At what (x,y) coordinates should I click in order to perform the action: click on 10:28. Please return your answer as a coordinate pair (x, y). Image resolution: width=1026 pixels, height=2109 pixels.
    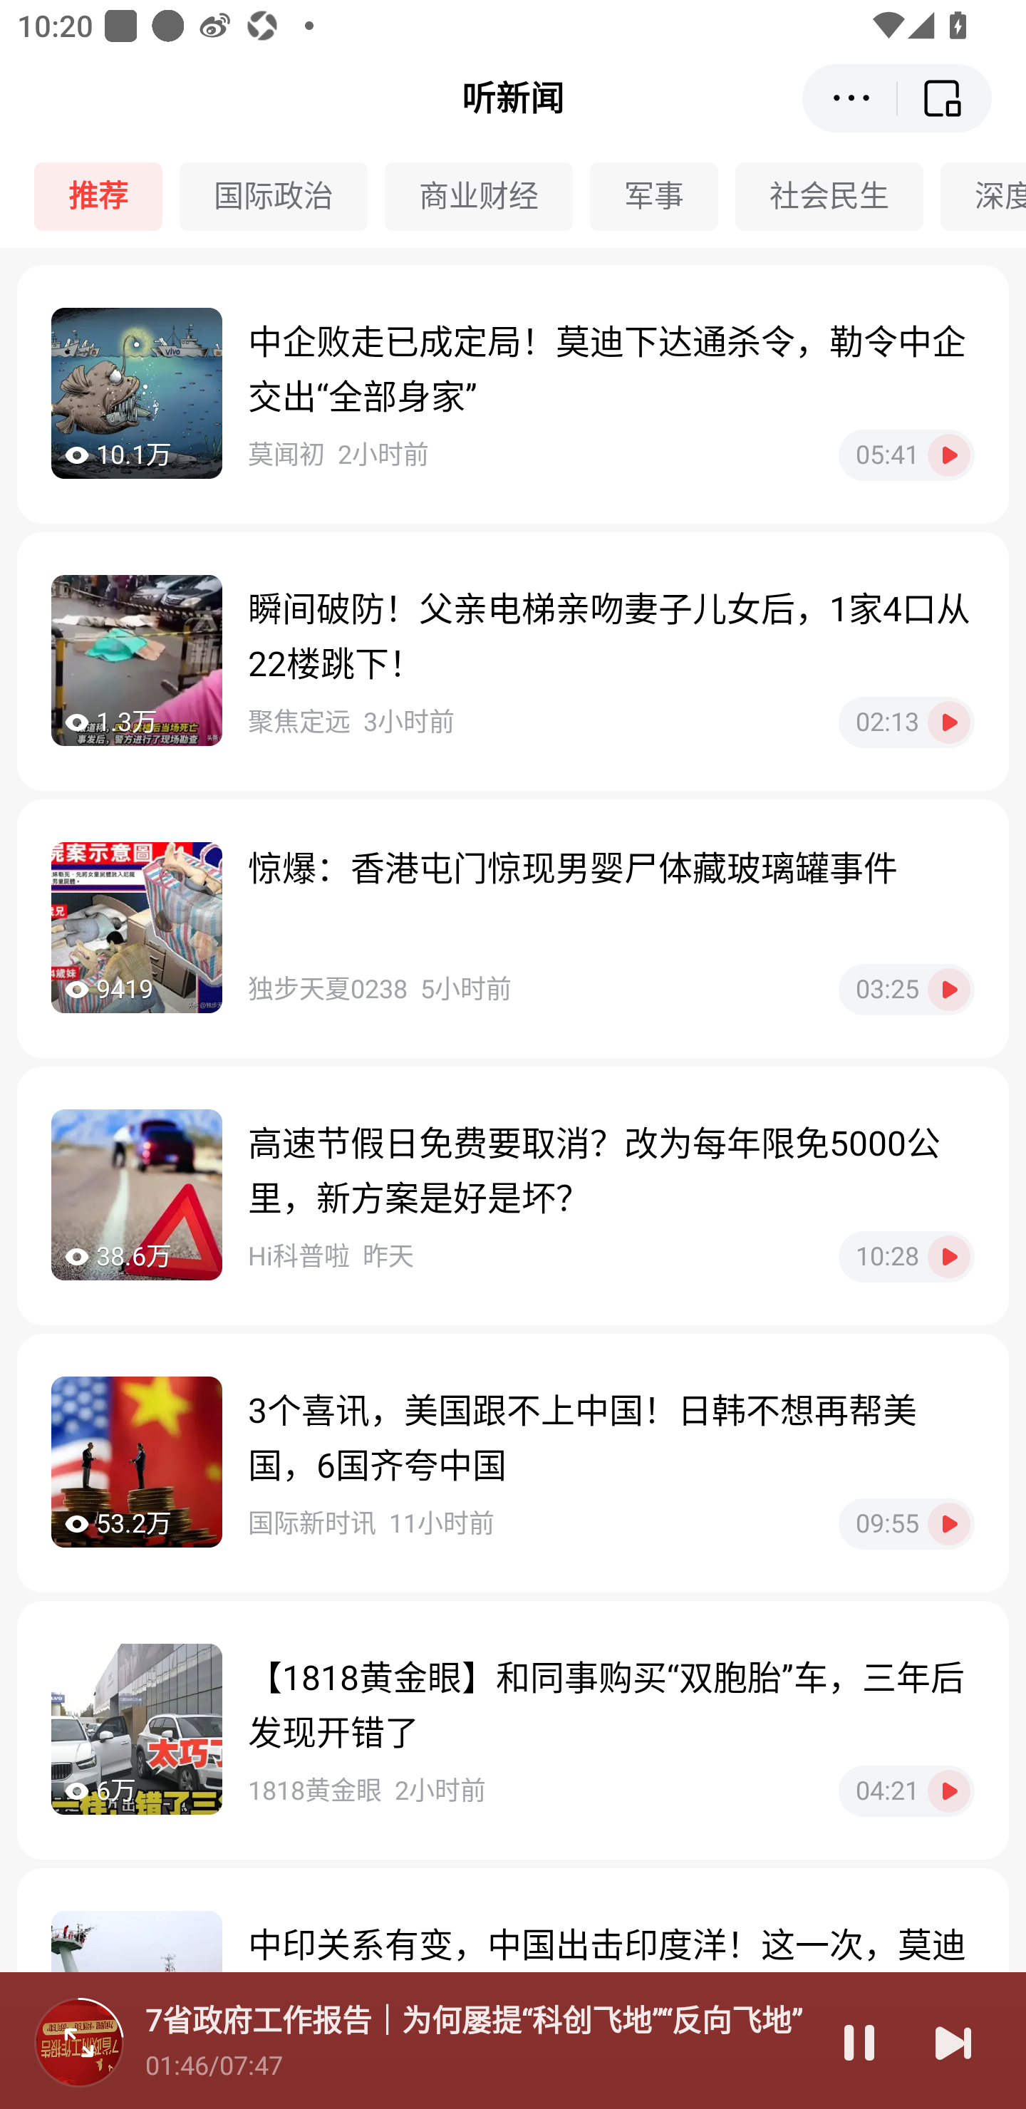
    Looking at the image, I should click on (906, 1257).